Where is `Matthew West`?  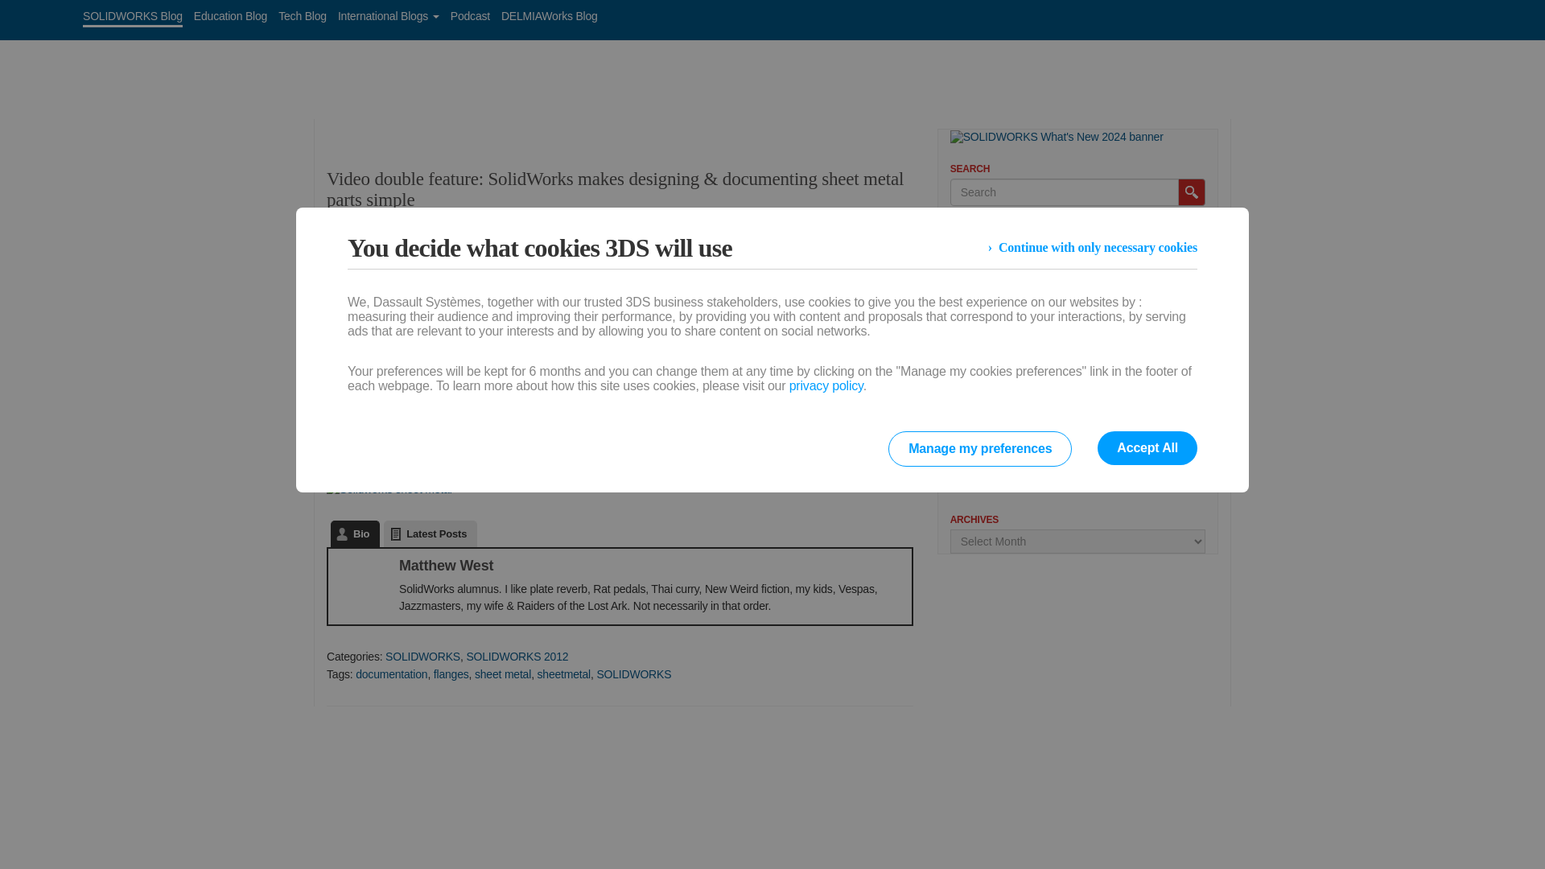 Matthew West is located at coordinates (377, 227).